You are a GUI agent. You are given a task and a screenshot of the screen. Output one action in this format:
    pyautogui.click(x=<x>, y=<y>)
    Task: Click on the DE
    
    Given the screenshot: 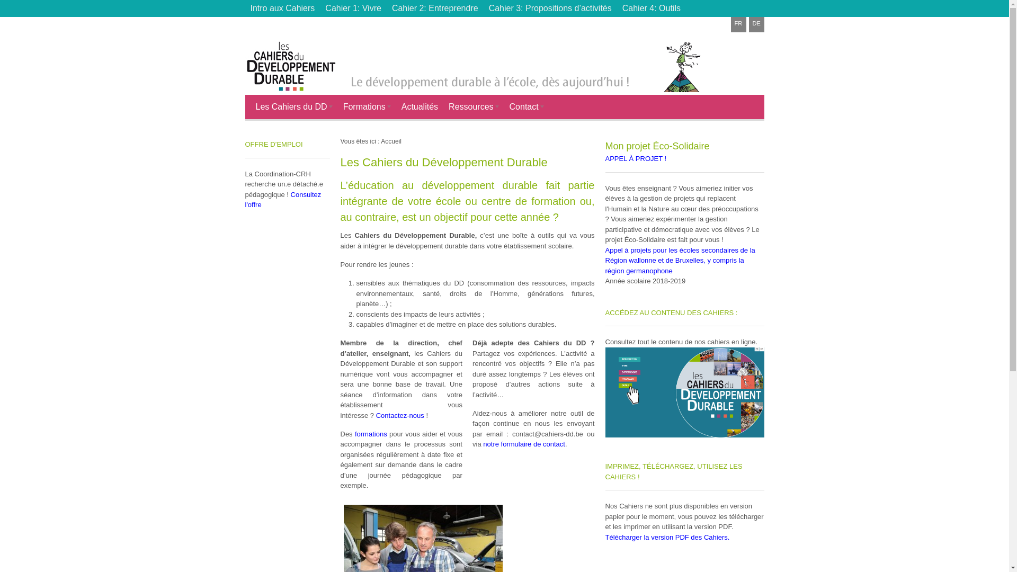 What is the action you would take?
    pyautogui.click(x=756, y=24)
    